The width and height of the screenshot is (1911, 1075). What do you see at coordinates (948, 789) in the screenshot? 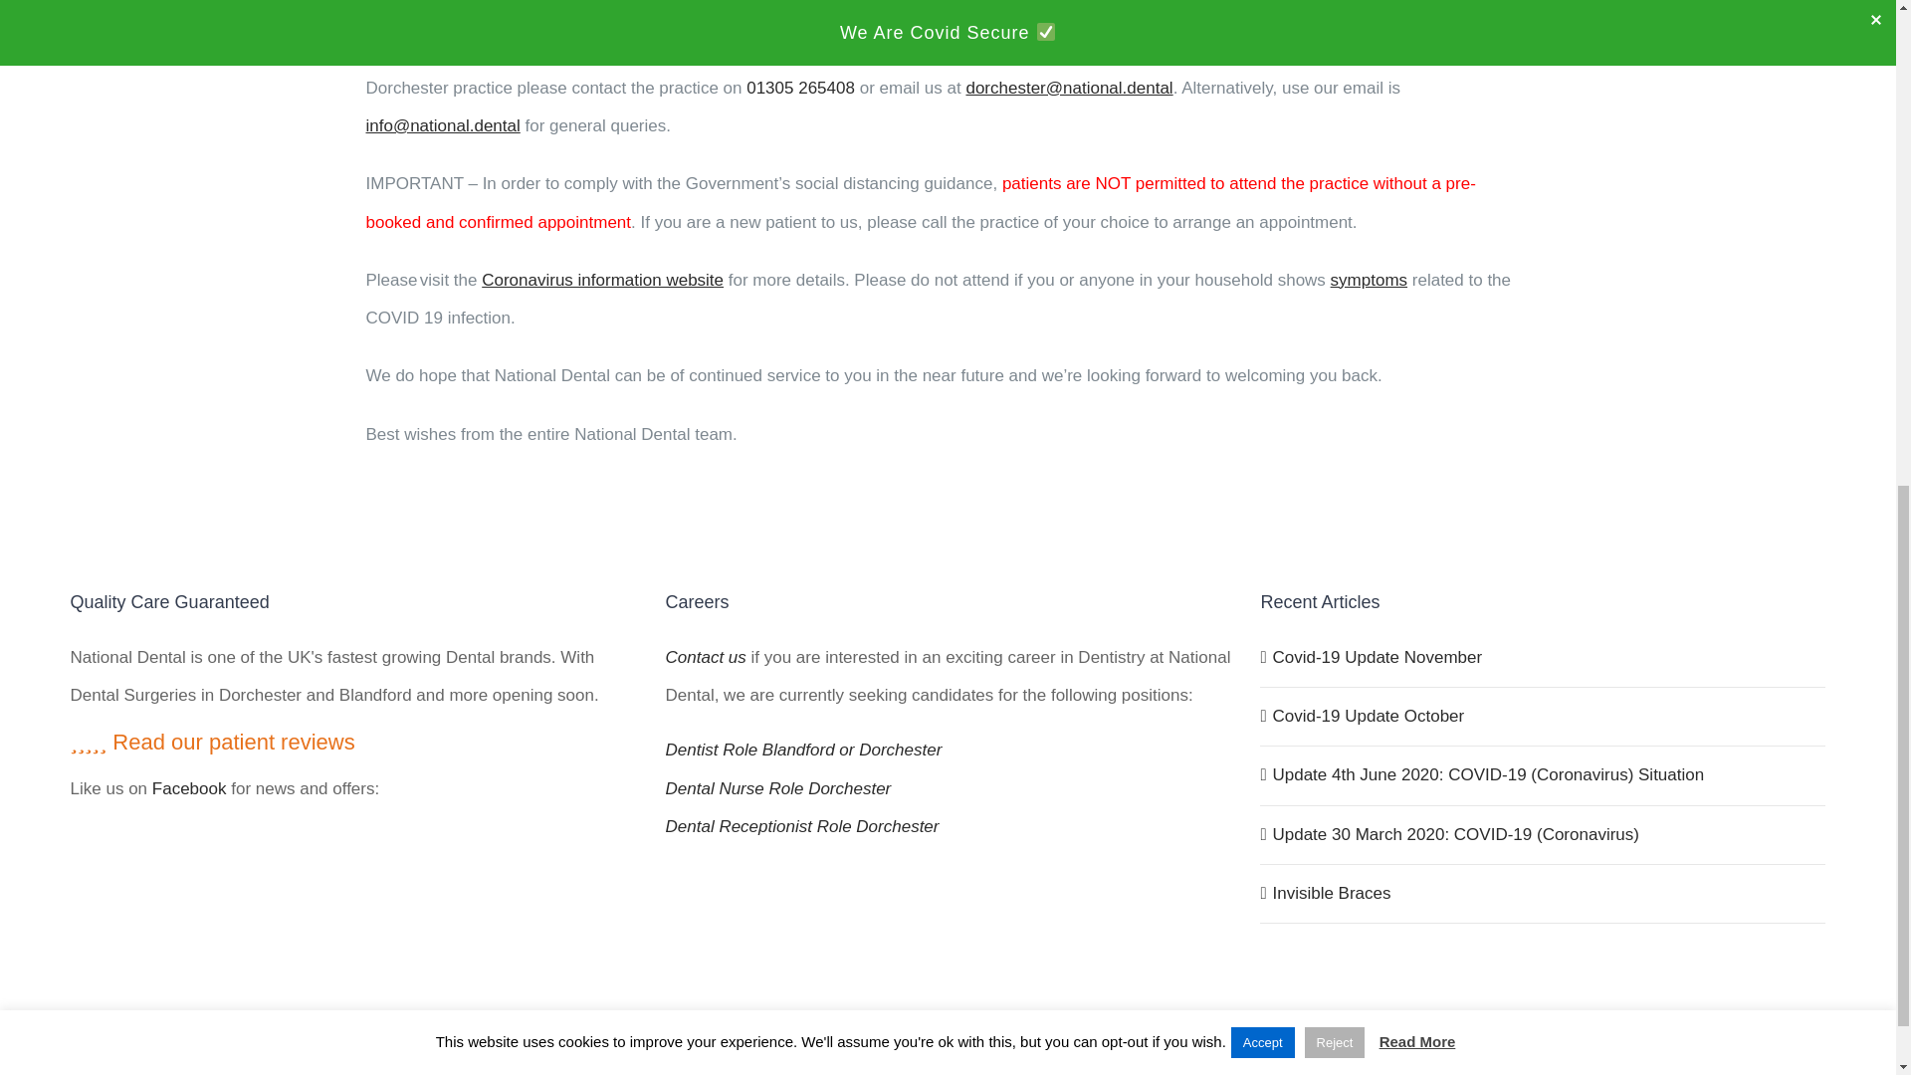
I see `Dental Nurse Role Dorchester` at bounding box center [948, 789].